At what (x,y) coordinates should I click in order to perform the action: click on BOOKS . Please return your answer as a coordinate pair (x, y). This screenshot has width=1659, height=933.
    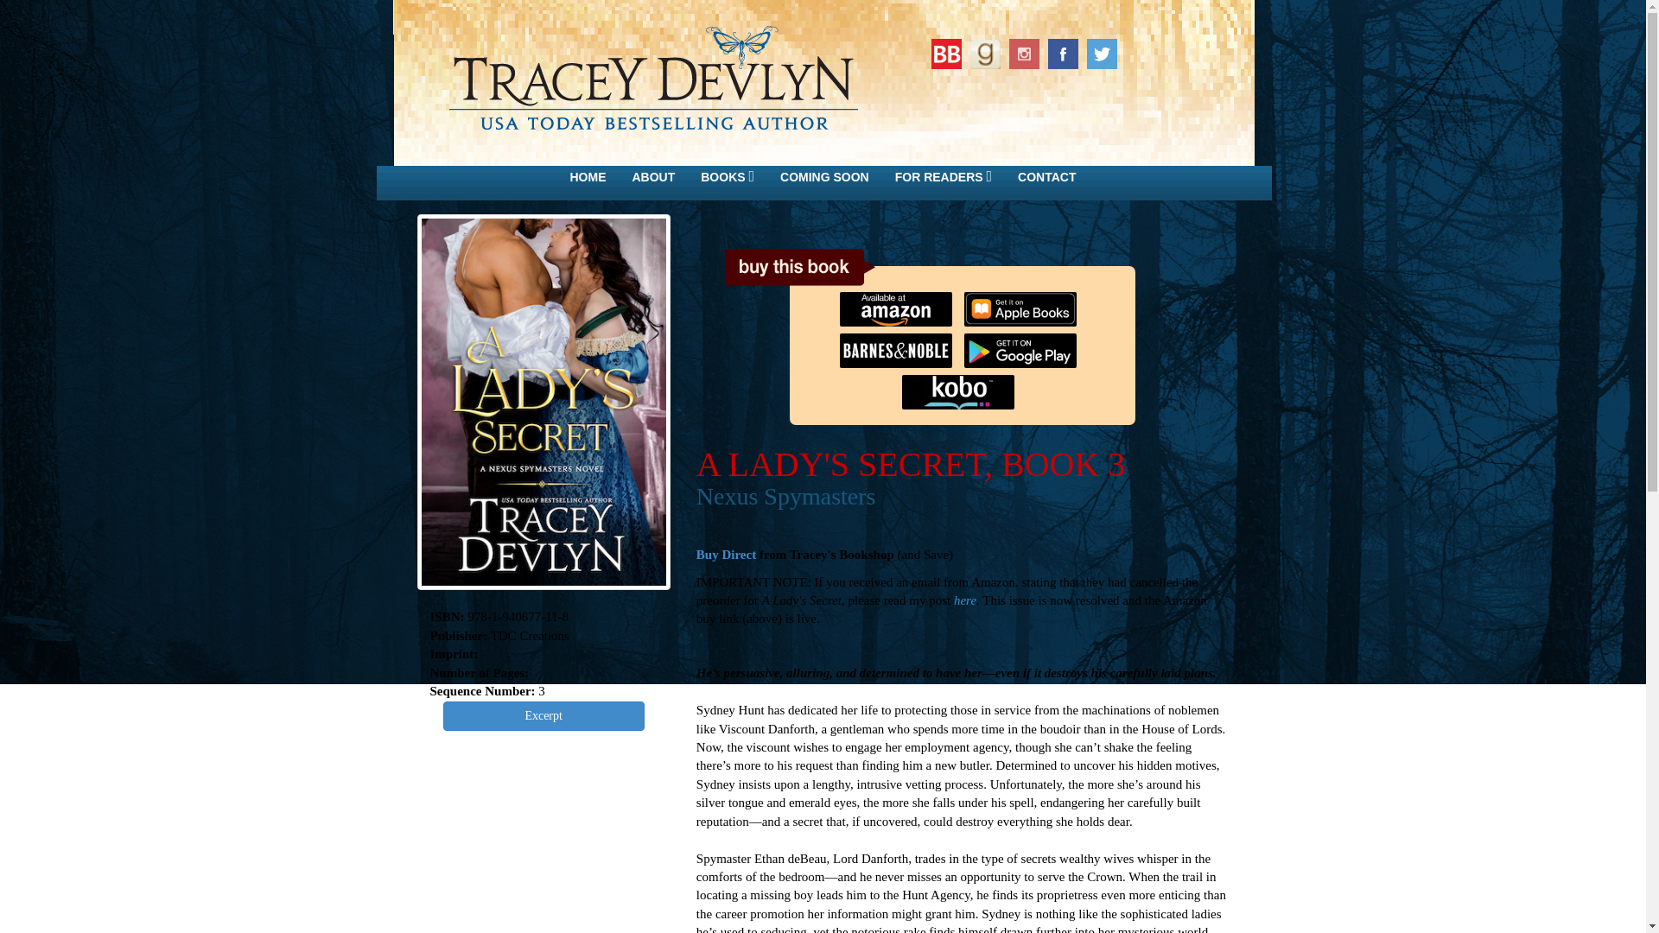
    Looking at the image, I should click on (728, 176).